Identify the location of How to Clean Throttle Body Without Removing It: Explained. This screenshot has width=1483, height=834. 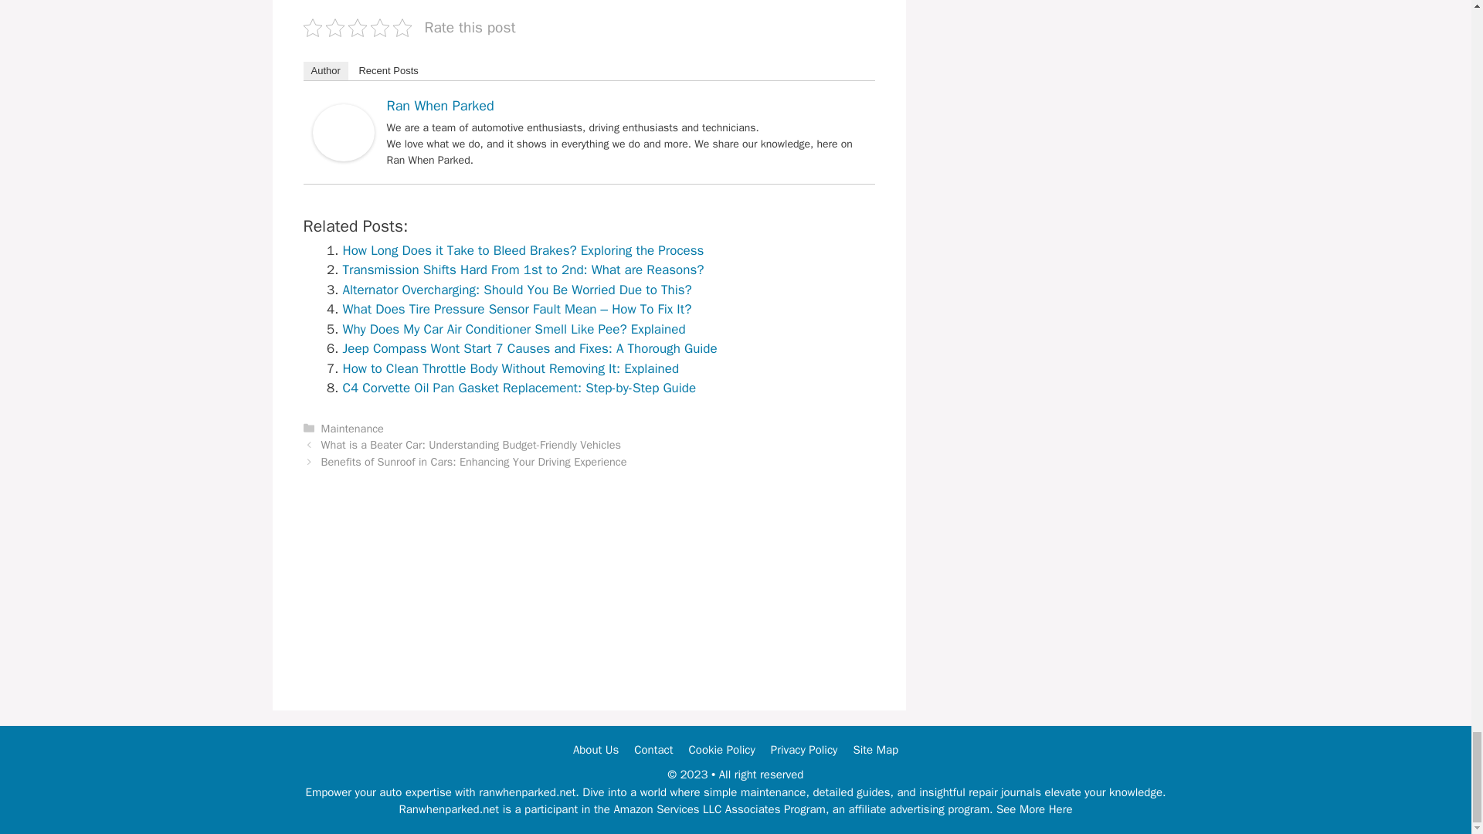
(511, 368).